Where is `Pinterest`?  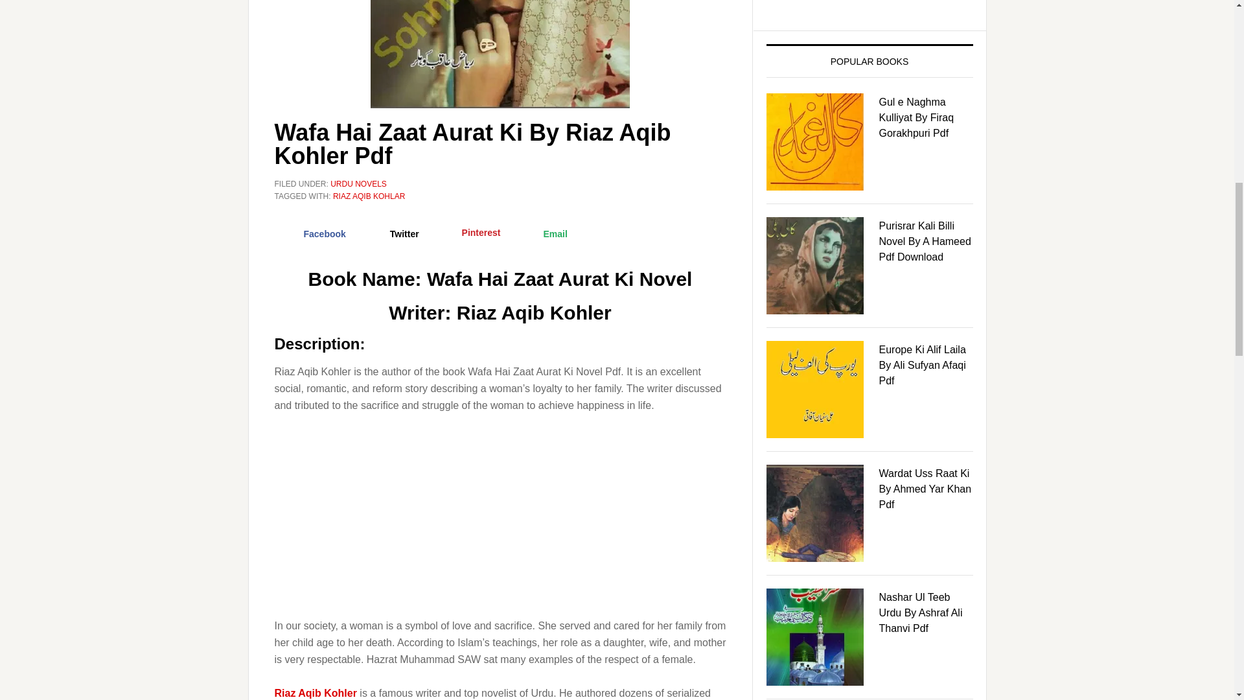 Pinterest is located at coordinates (469, 234).